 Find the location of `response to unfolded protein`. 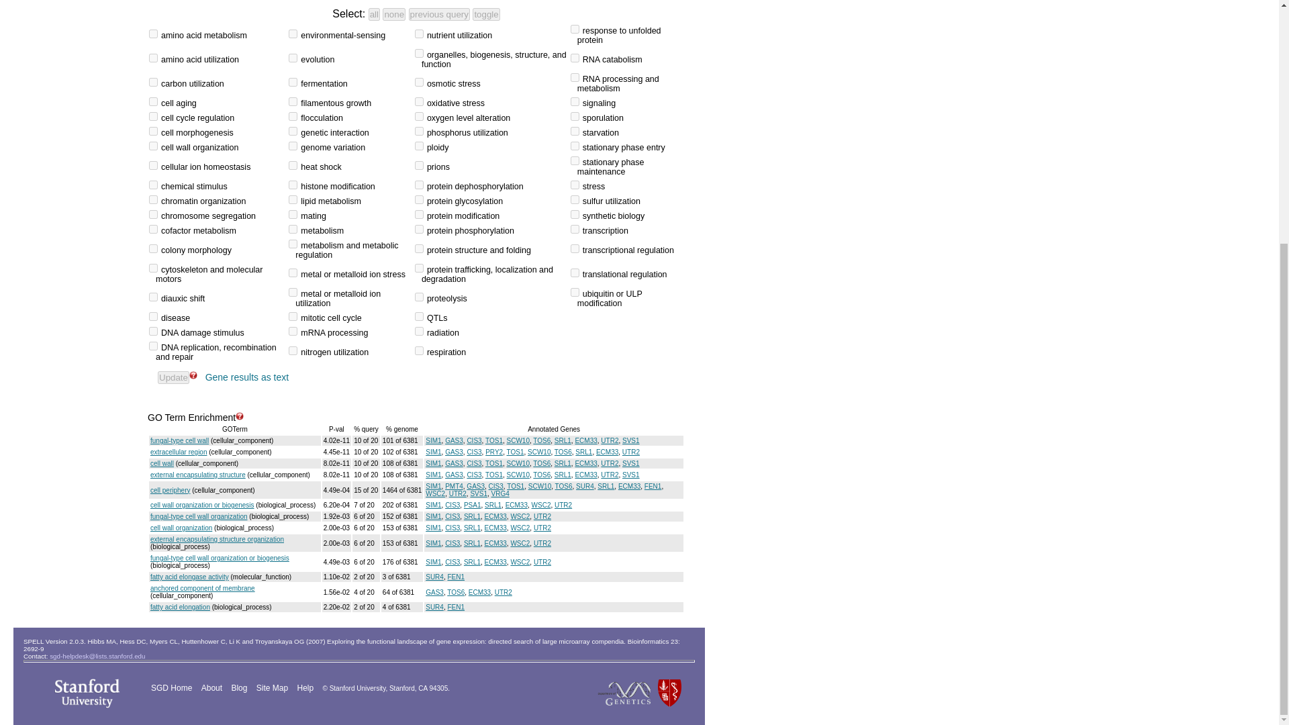

response to unfolded protein is located at coordinates (575, 28).